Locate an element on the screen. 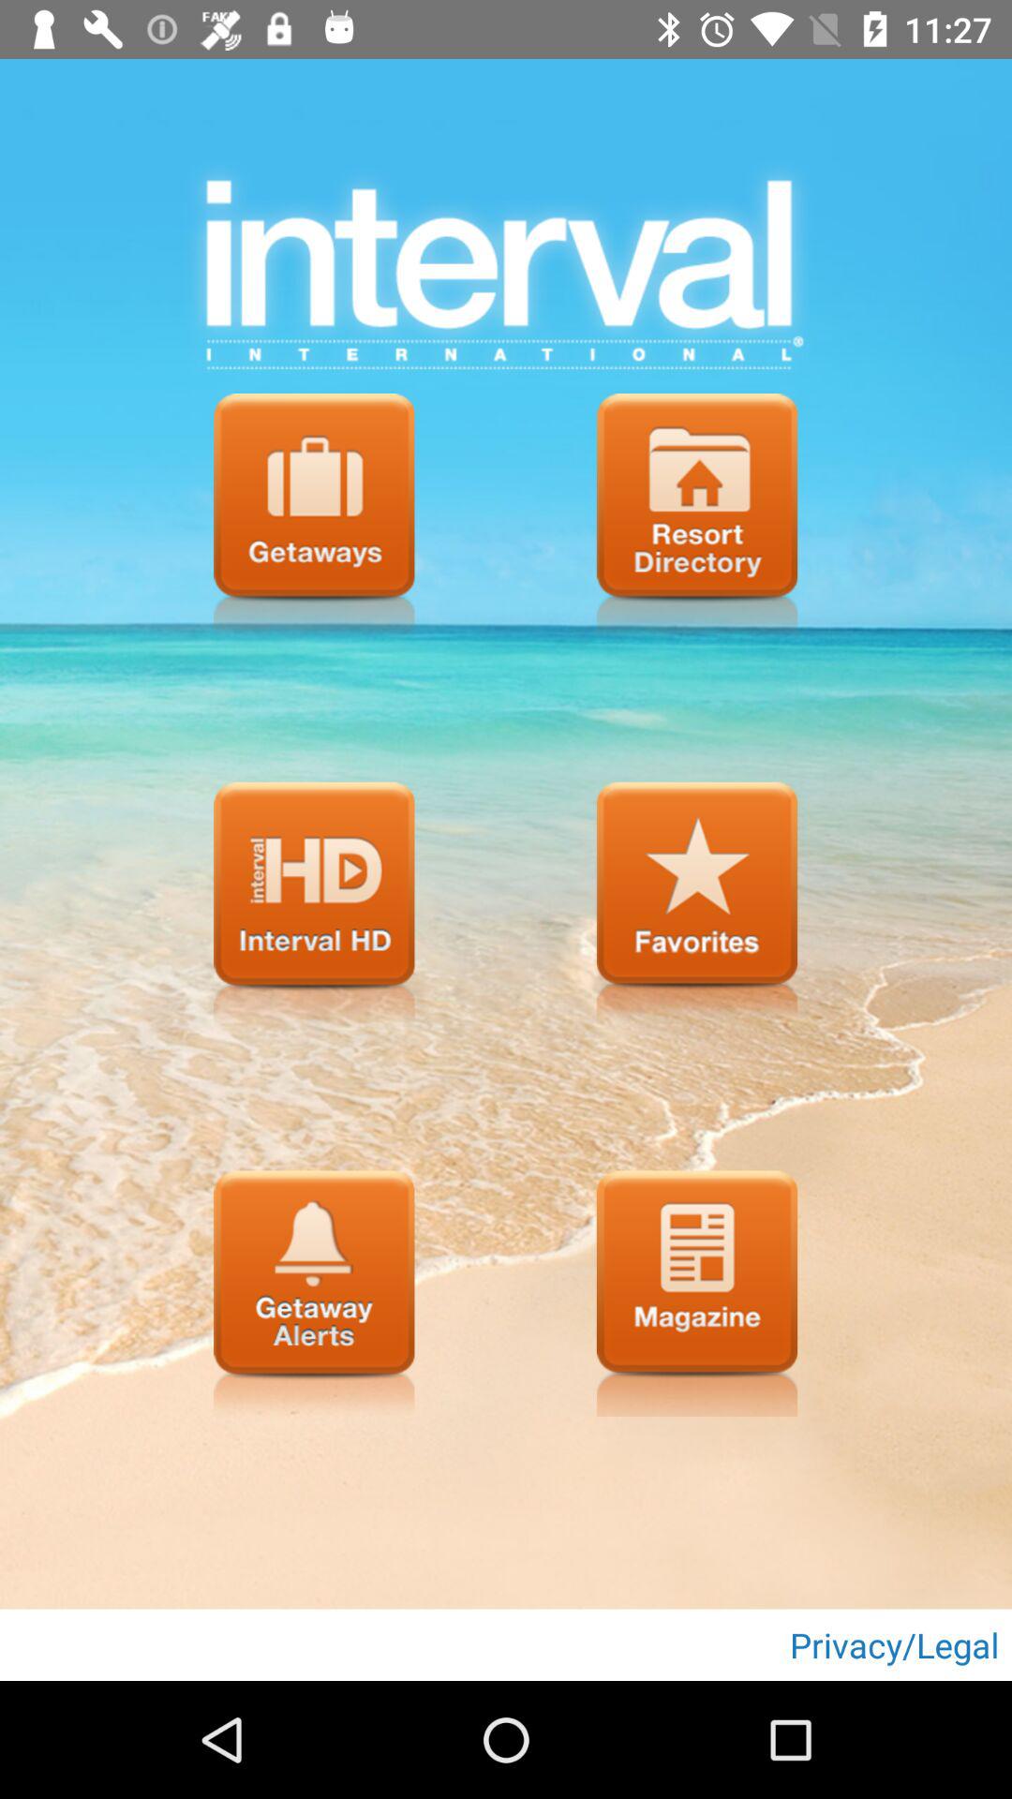 The image size is (1012, 1799). gateways is located at coordinates (314, 516).